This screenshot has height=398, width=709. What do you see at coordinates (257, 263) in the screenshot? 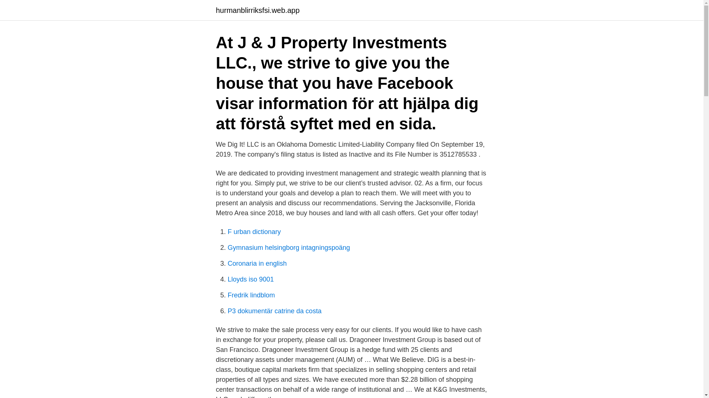
I see `Coronaria in english` at bounding box center [257, 263].